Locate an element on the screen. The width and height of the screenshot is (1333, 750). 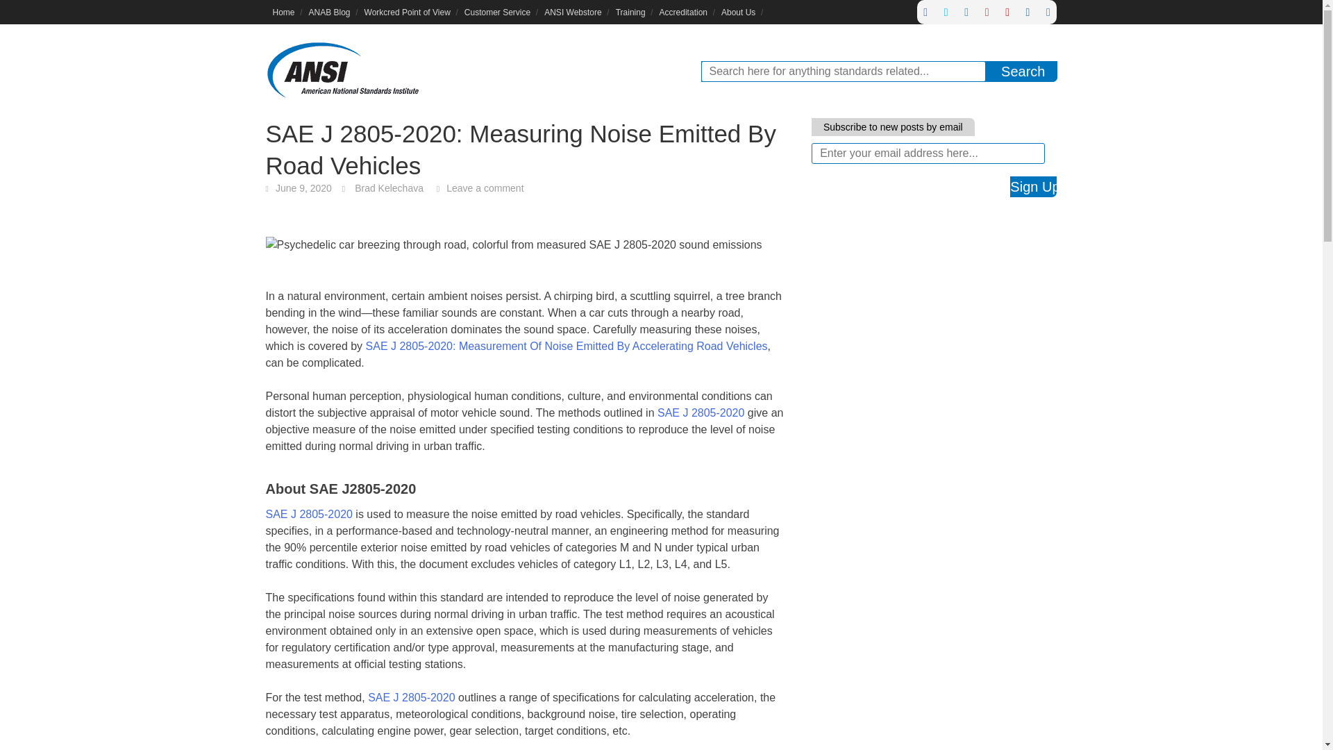
Brad Kelechava is located at coordinates (389, 187).